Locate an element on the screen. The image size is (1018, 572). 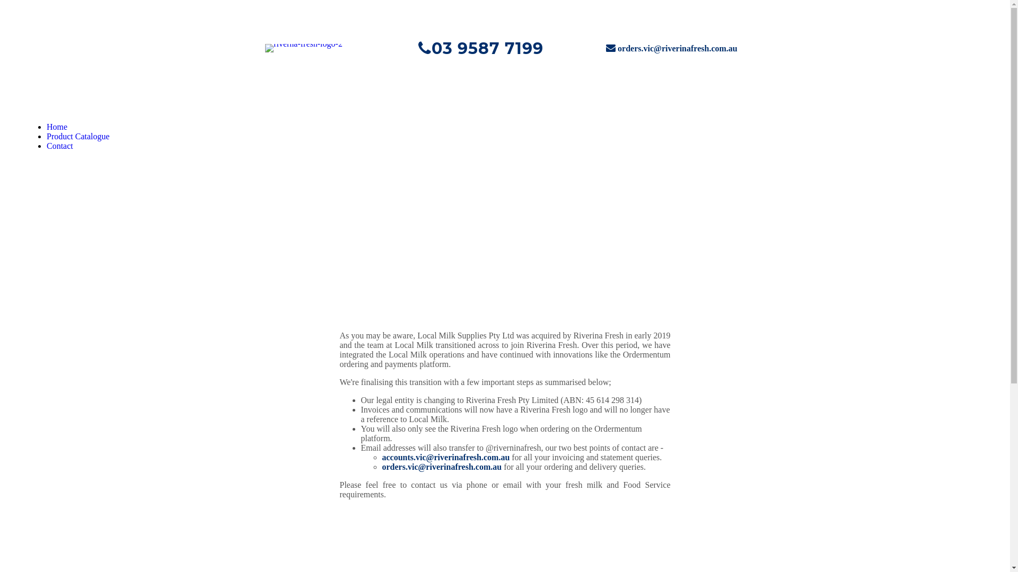
Product Catalogue is located at coordinates (78, 137).